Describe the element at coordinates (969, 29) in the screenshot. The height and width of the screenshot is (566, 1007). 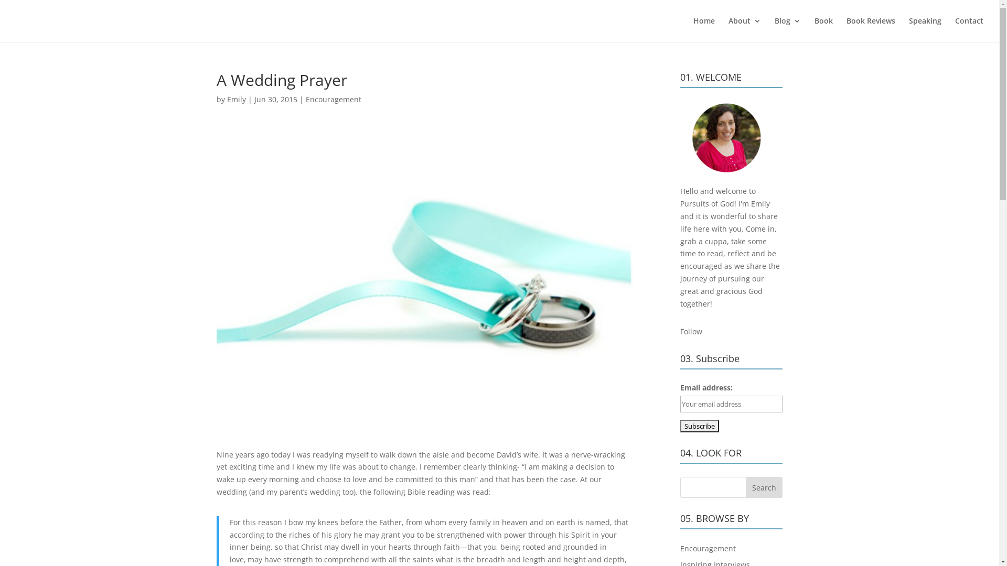
I see `Contact` at that location.